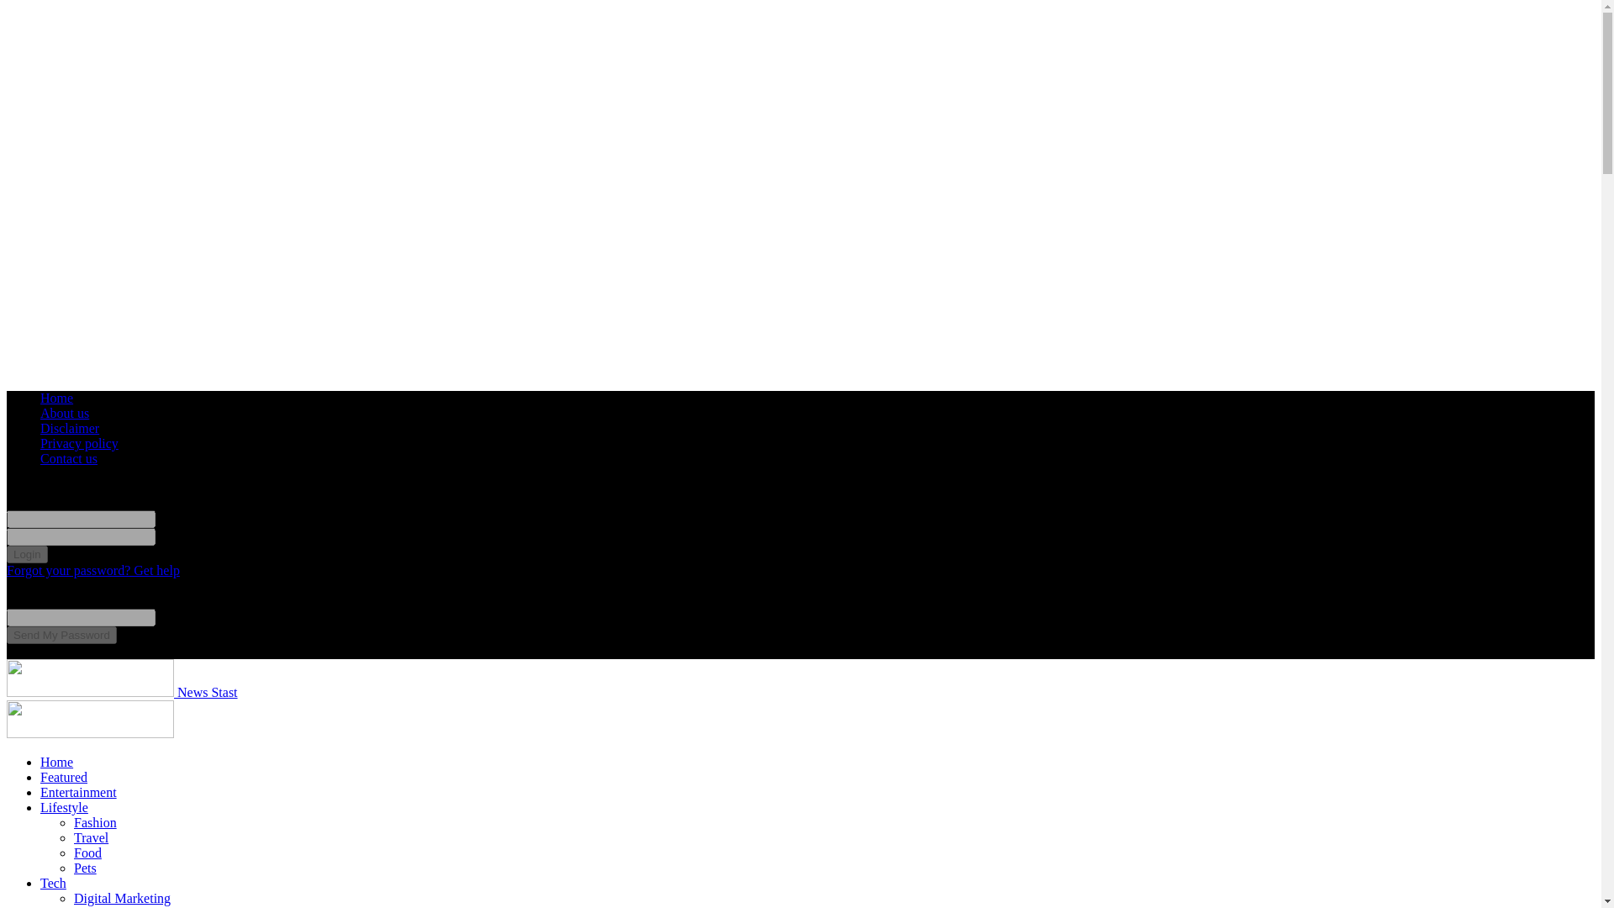 The width and height of the screenshot is (1614, 908). What do you see at coordinates (69, 429) in the screenshot?
I see `Disclaimer` at bounding box center [69, 429].